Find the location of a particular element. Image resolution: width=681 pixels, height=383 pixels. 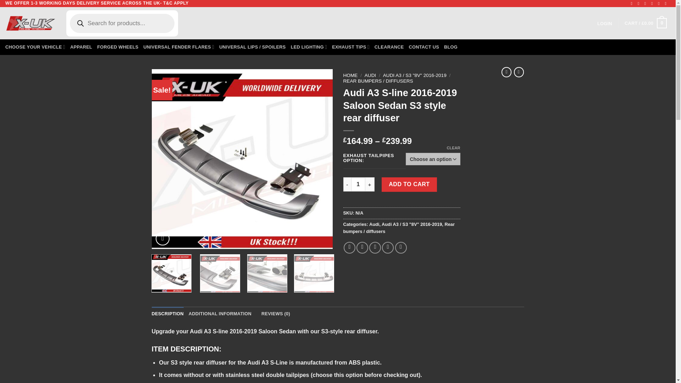

LED LIGHTING is located at coordinates (309, 47).